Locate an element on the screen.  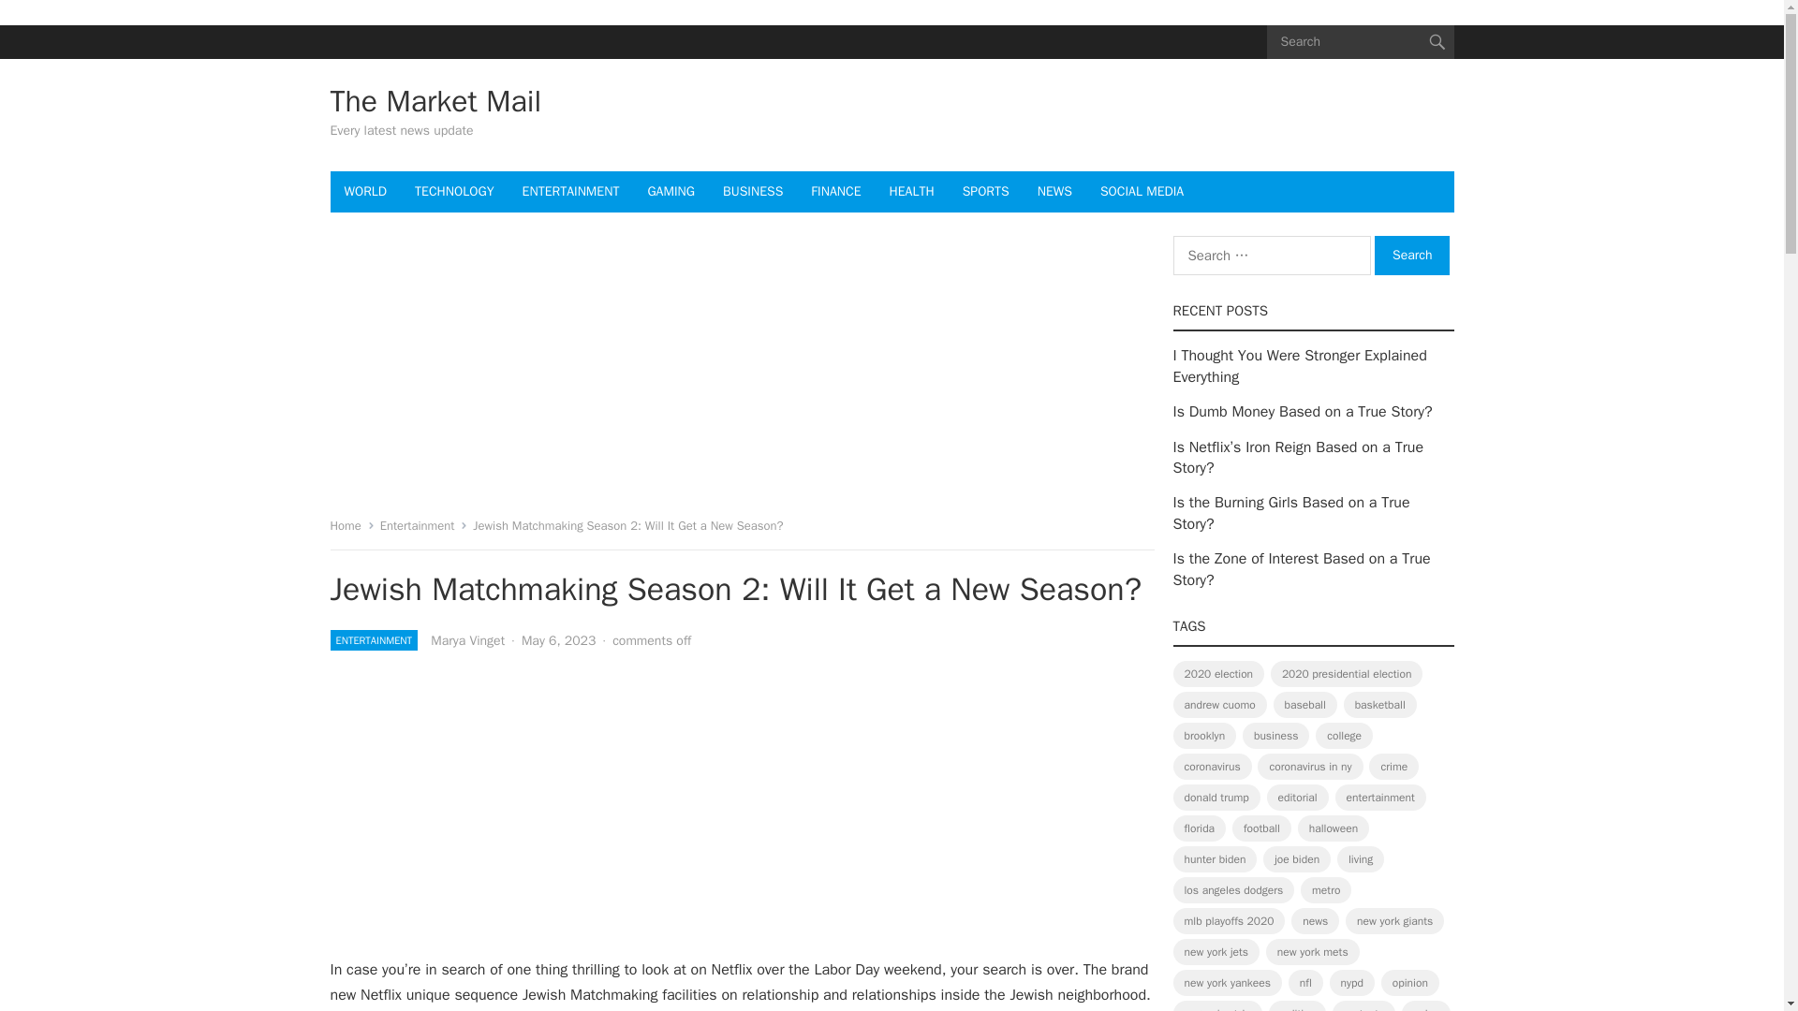
Posts by Marya Vinget is located at coordinates (468, 640).